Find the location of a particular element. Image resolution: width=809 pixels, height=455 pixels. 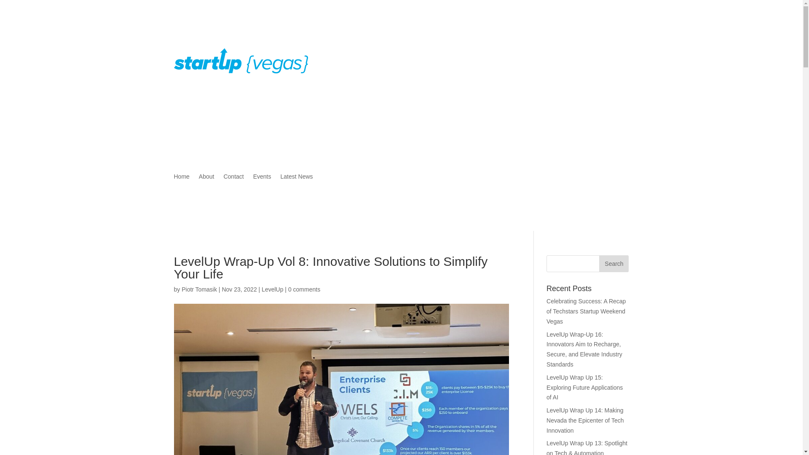

Piotr Tomasik is located at coordinates (199, 289).